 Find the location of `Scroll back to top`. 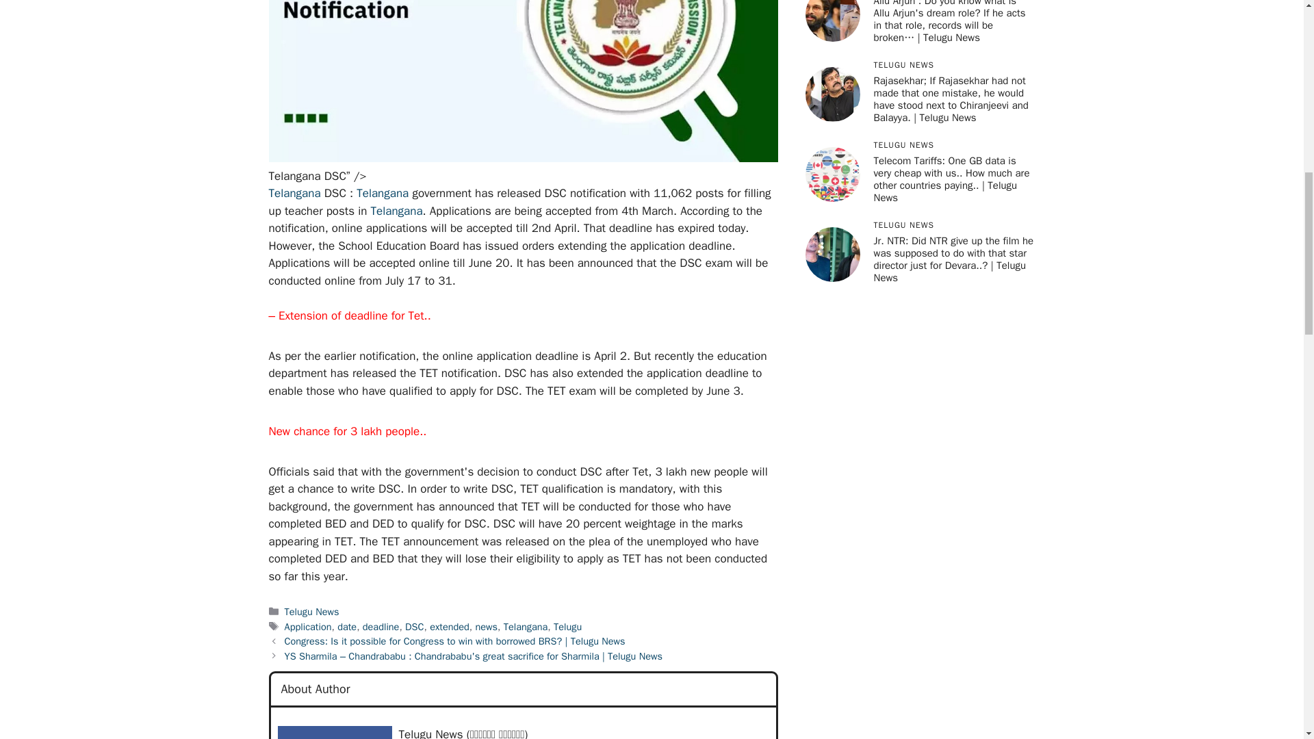

Scroll back to top is located at coordinates (1270, 649).